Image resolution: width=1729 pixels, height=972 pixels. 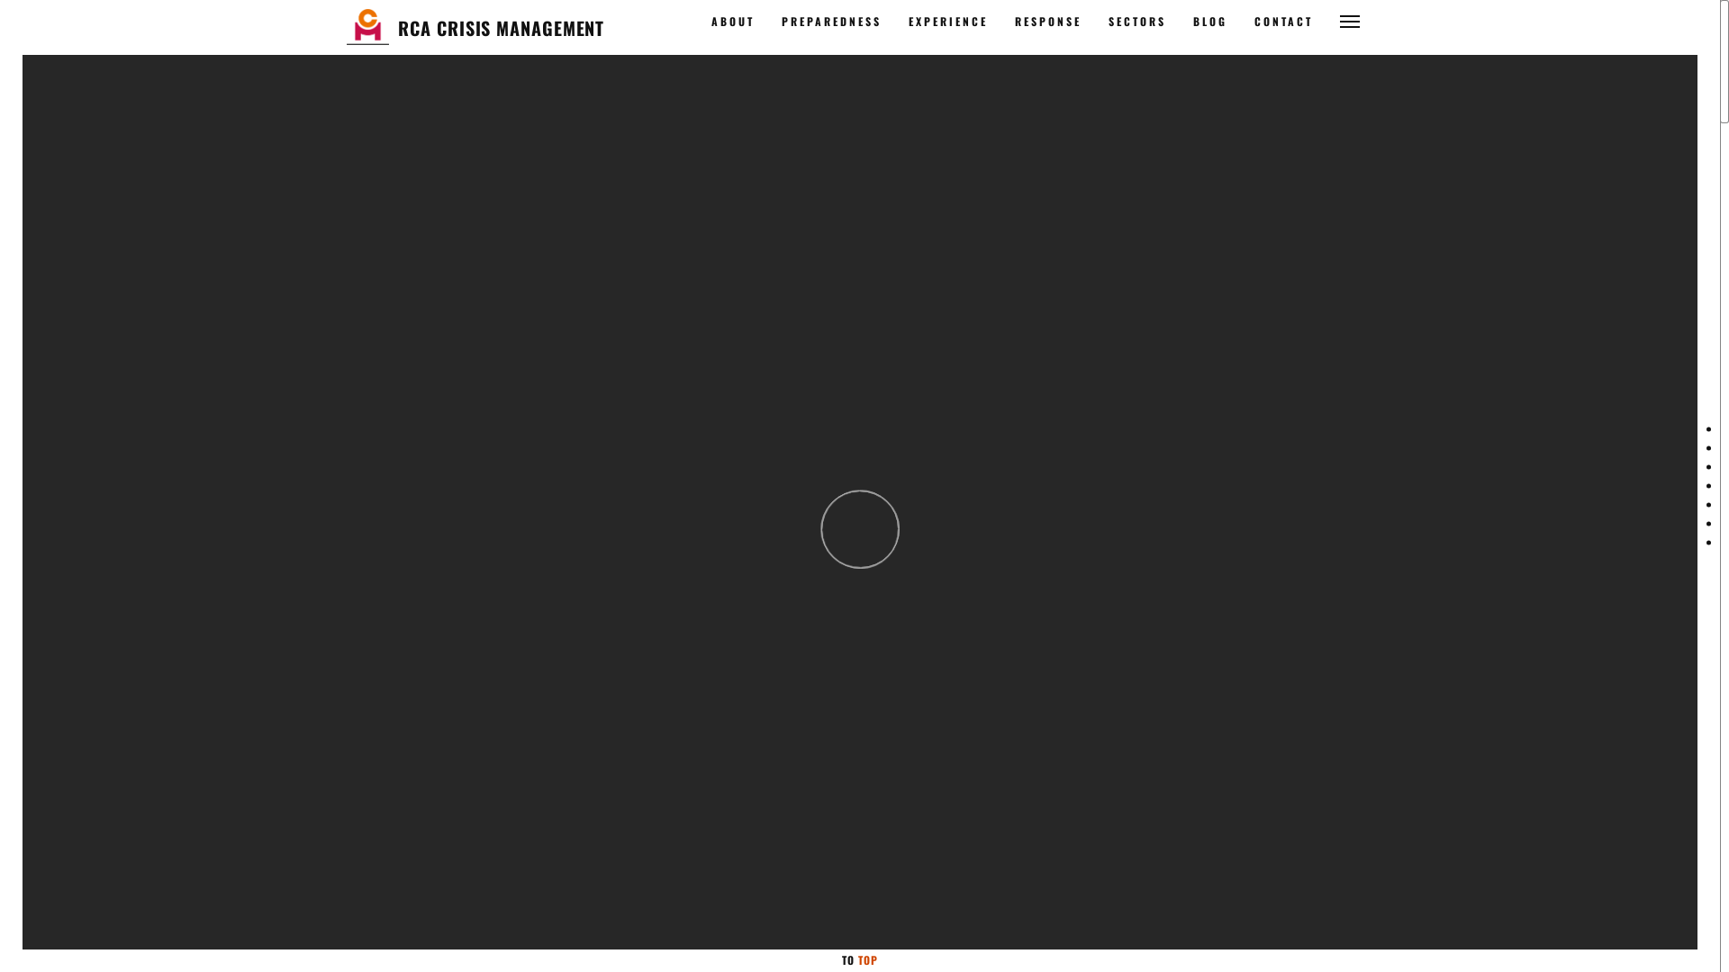 What do you see at coordinates (1210, 22) in the screenshot?
I see `BLOG` at bounding box center [1210, 22].